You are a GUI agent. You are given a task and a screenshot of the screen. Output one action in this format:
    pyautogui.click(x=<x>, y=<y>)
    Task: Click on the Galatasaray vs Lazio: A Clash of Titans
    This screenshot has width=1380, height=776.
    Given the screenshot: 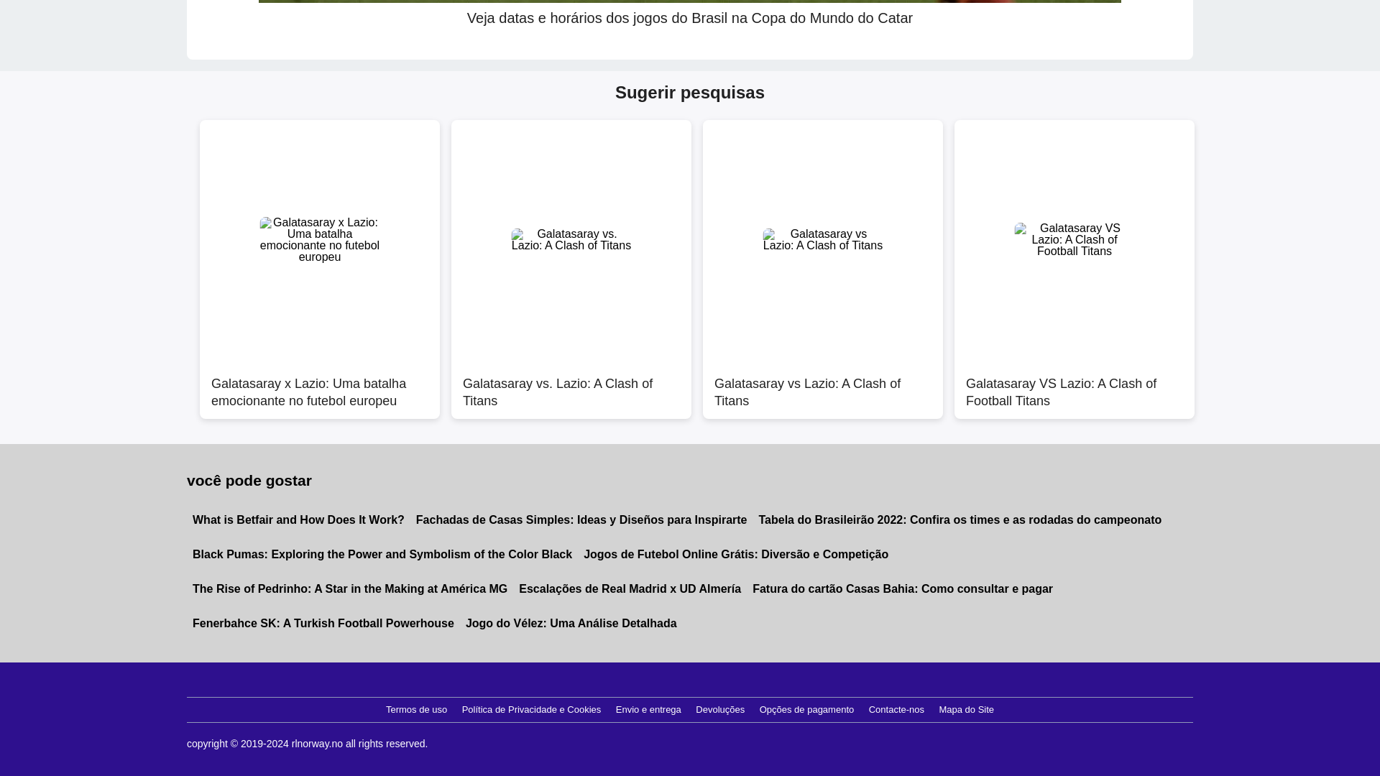 What is the action you would take?
    pyautogui.click(x=822, y=385)
    